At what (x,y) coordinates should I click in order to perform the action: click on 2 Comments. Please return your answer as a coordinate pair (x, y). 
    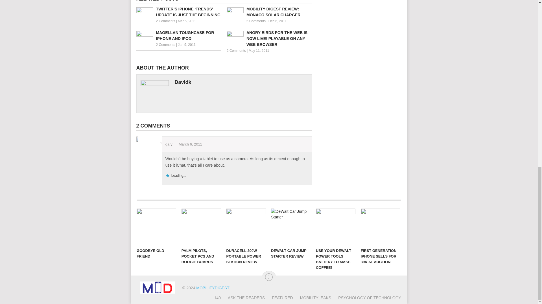
    Looking at the image, I should click on (165, 45).